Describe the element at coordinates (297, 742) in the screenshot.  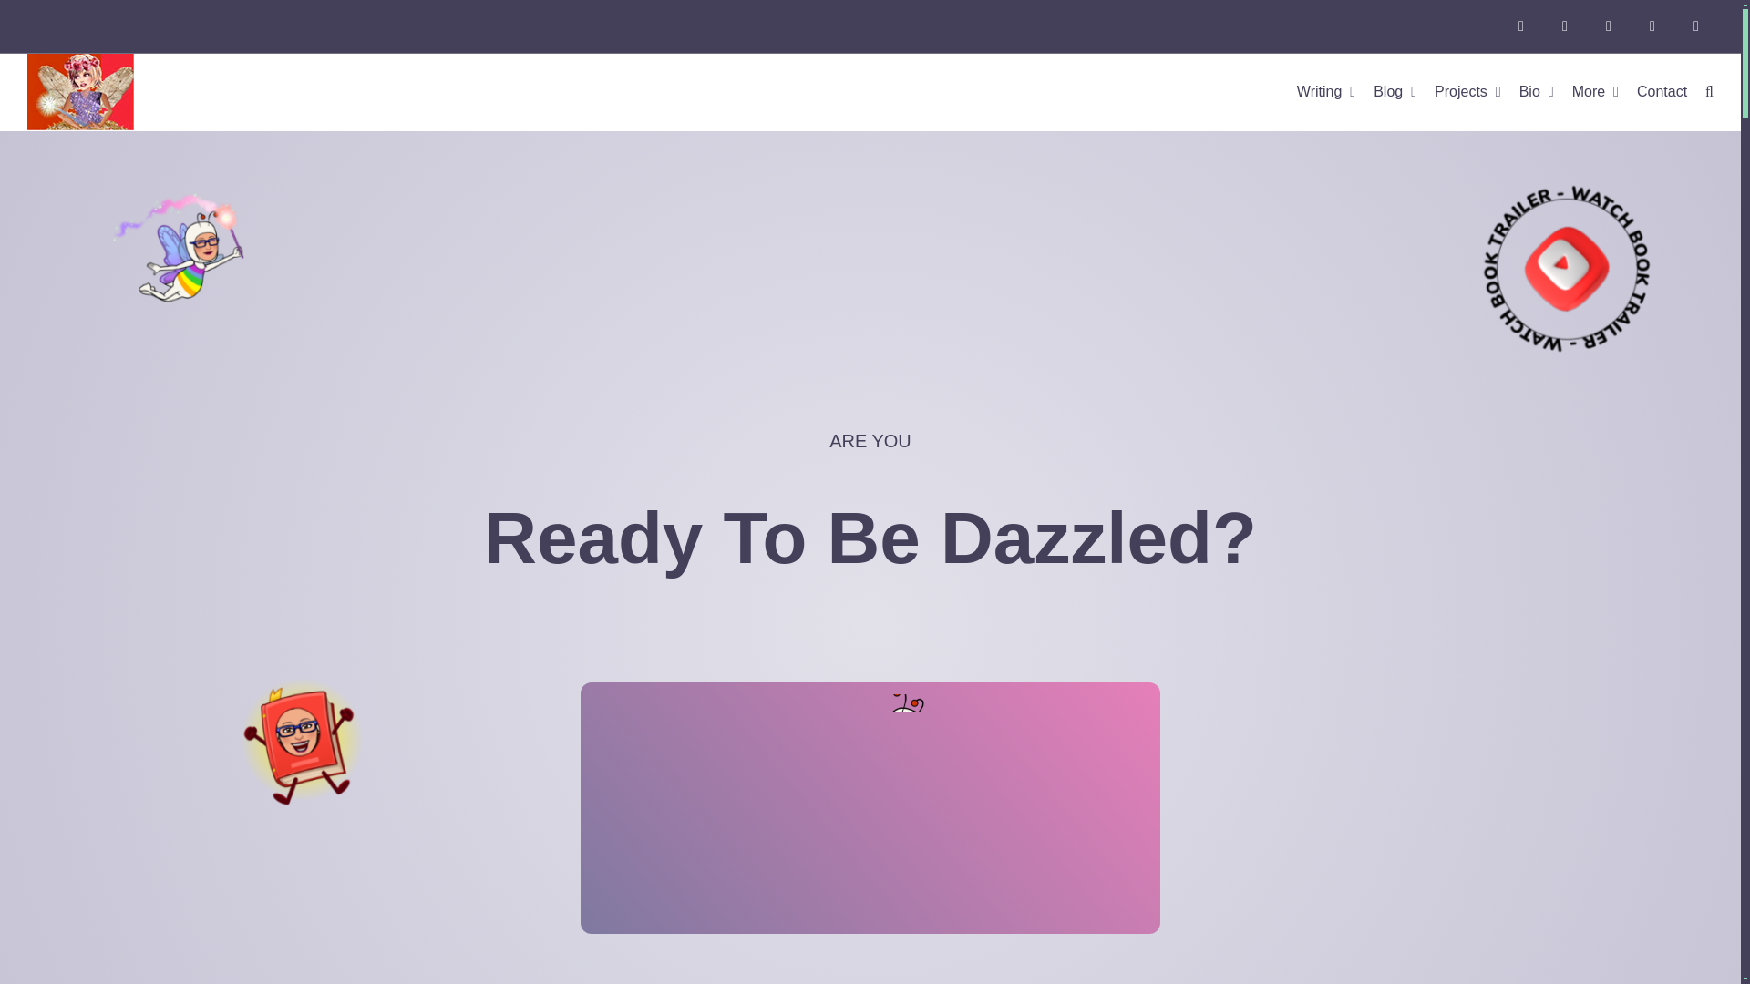
I see `Fairy Book` at that location.